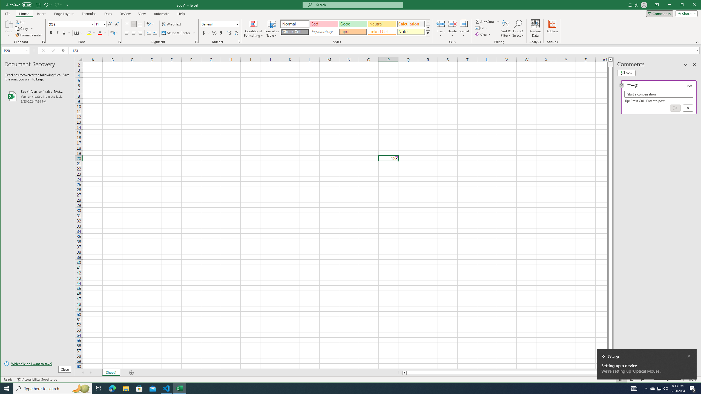 This screenshot has height=394, width=701. What do you see at coordinates (179, 28) in the screenshot?
I see `Insert Statistic Chart` at bounding box center [179, 28].